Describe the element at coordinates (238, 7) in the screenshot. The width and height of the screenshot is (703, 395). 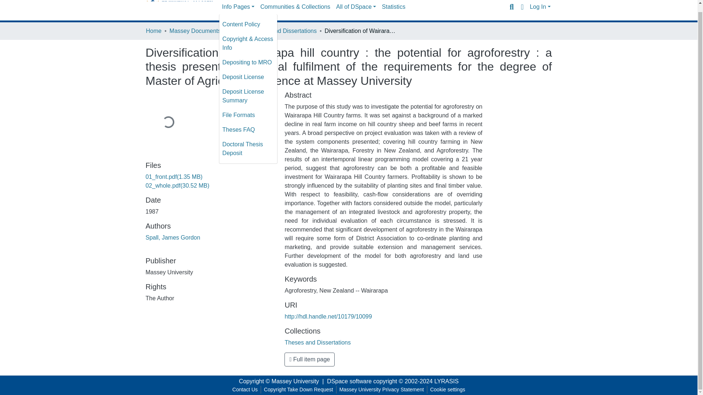
I see `Info Pages` at that location.